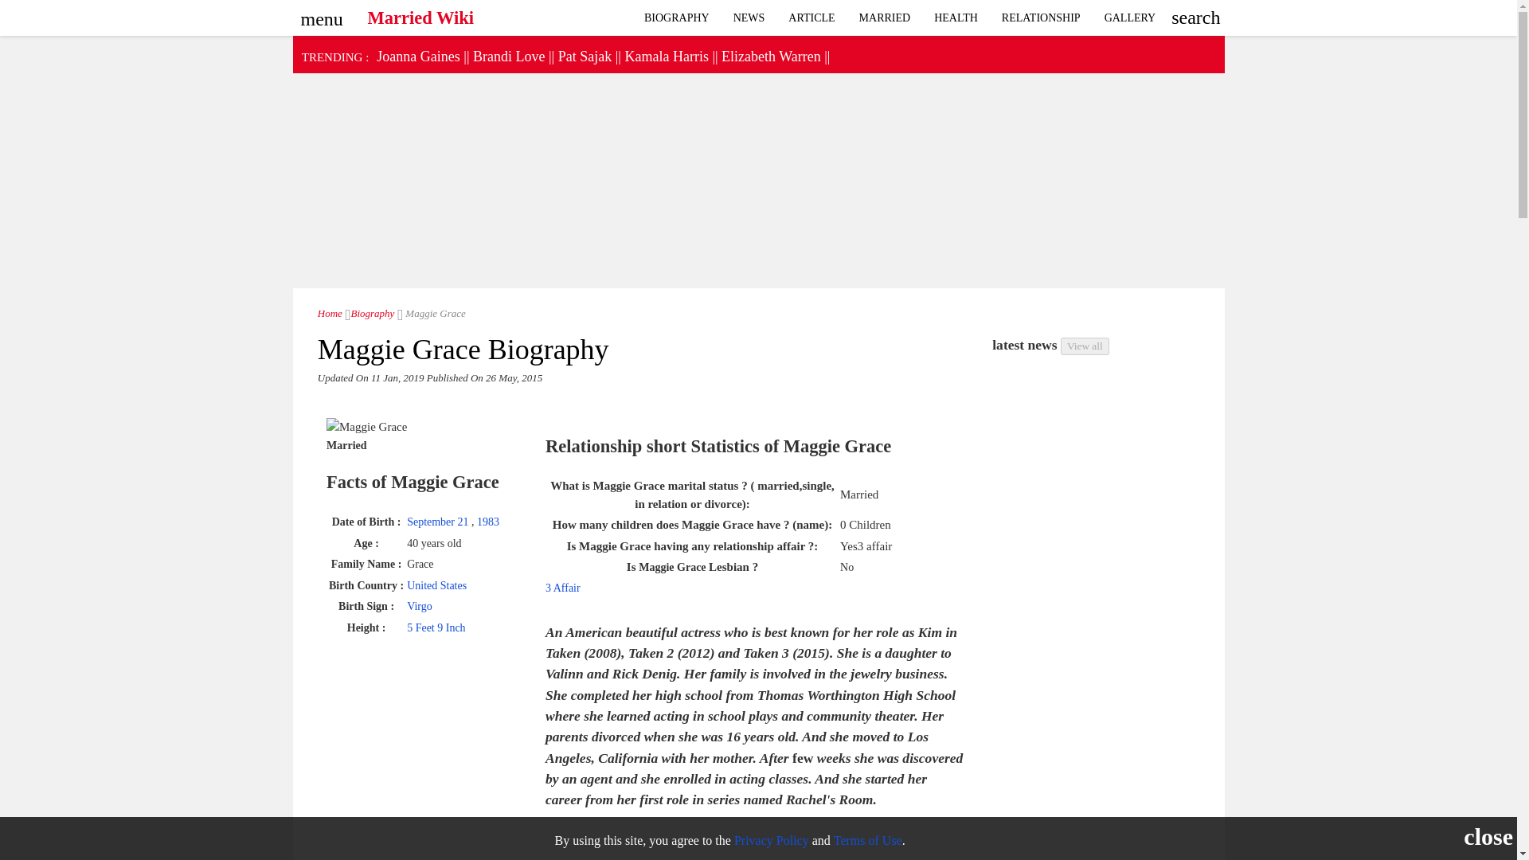 This screenshot has width=1529, height=860. I want to click on Privacy Policy, so click(771, 839).